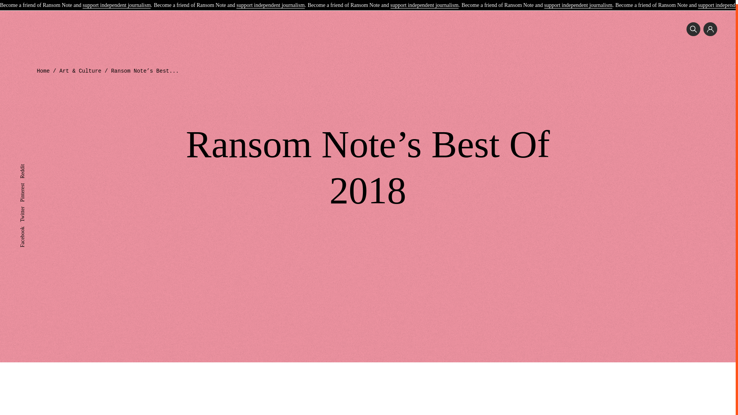  What do you see at coordinates (30, 225) in the screenshot?
I see `Facebook` at bounding box center [30, 225].